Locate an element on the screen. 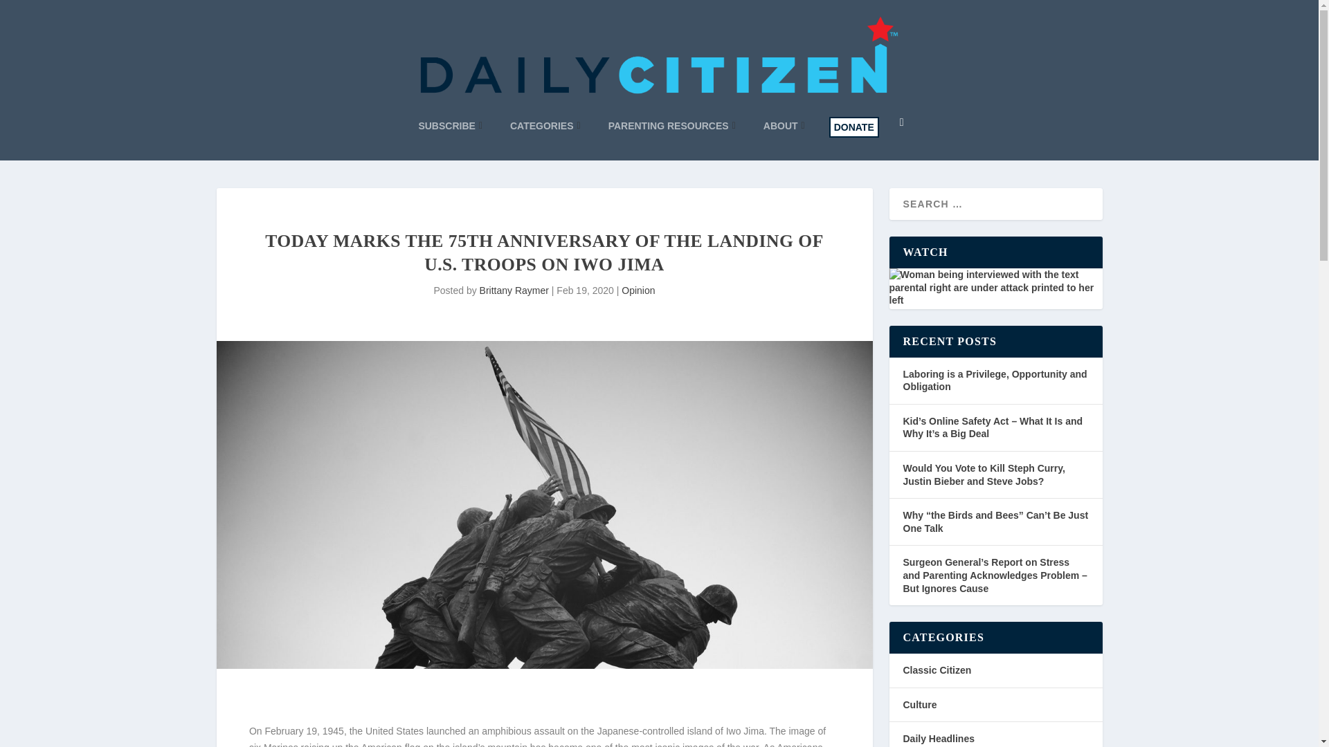 The height and width of the screenshot is (747, 1329). Posts by Brittany Raymer is located at coordinates (514, 290).